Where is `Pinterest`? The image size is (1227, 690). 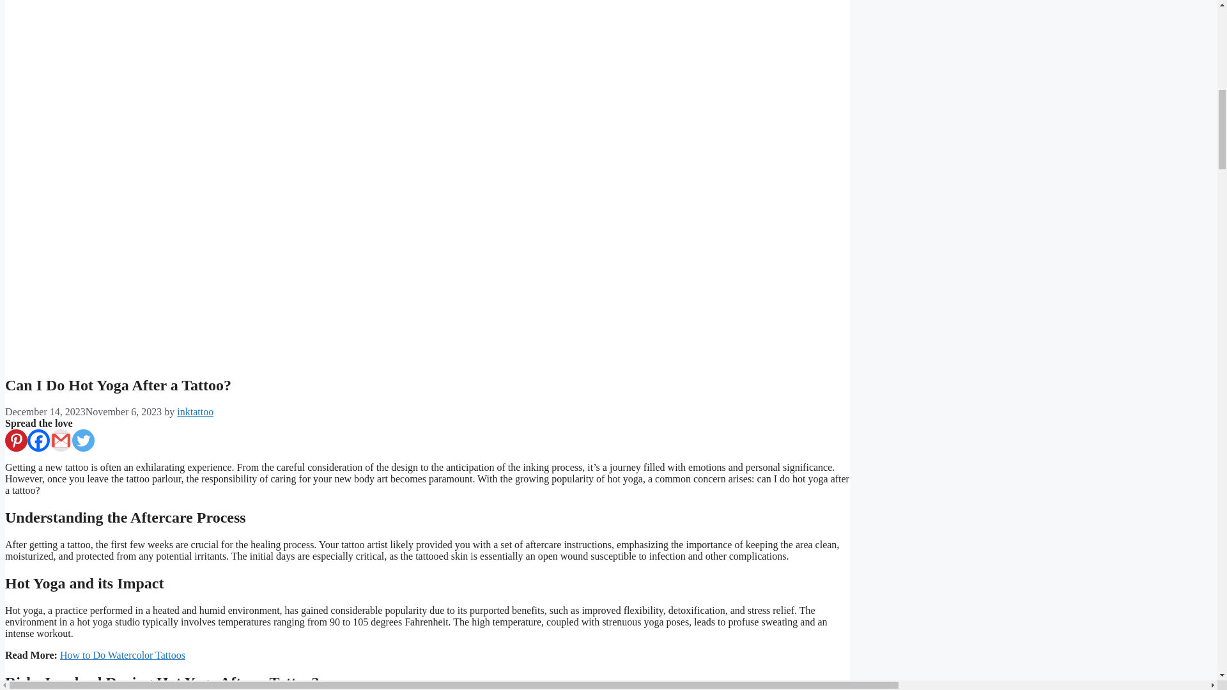 Pinterest is located at coordinates (15, 440).